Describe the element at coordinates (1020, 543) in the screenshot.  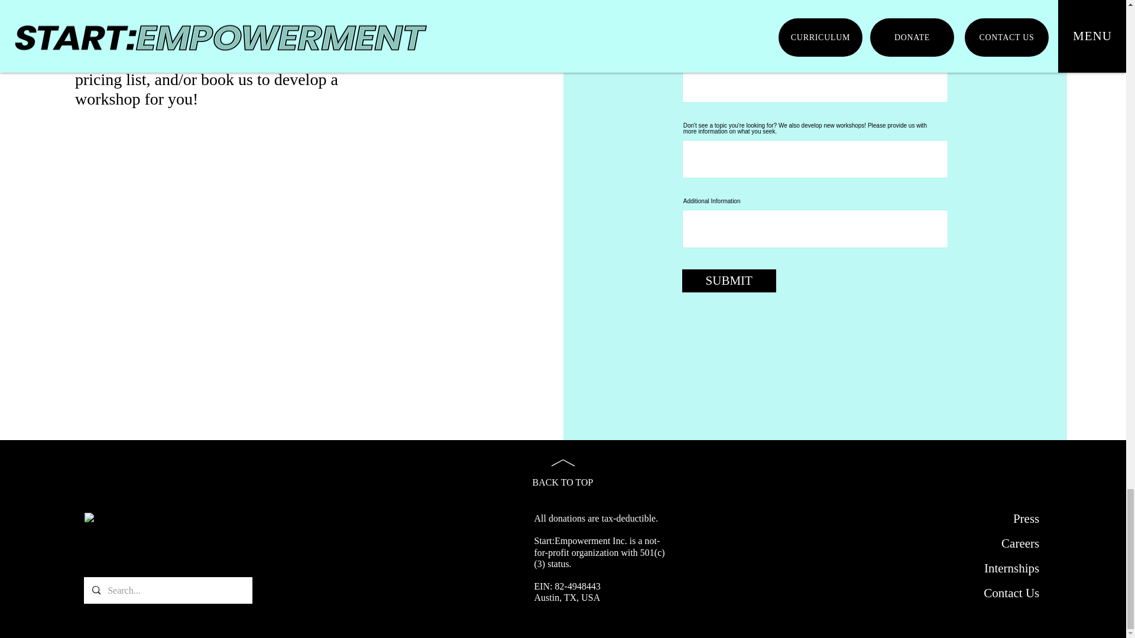
I see `Careers` at that location.